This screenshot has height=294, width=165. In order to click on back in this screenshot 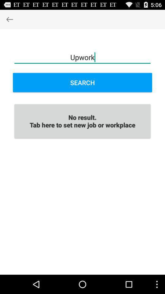, I will do `click(10, 19)`.